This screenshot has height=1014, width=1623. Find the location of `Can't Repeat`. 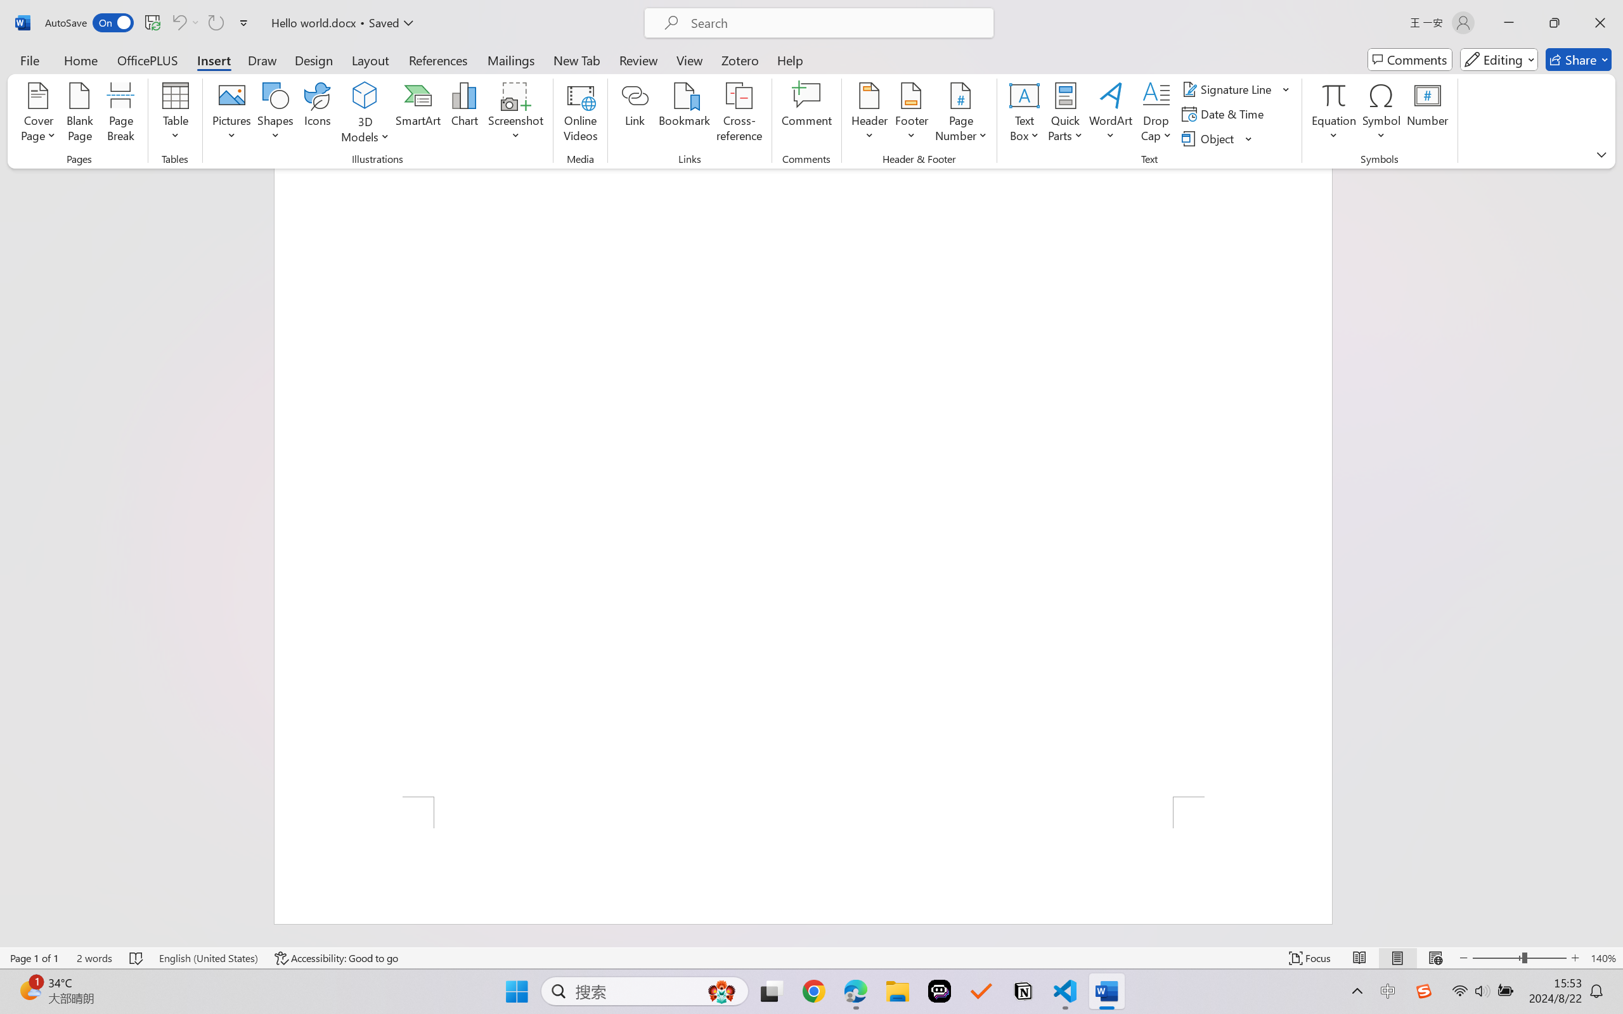

Can't Repeat is located at coordinates (216, 23).